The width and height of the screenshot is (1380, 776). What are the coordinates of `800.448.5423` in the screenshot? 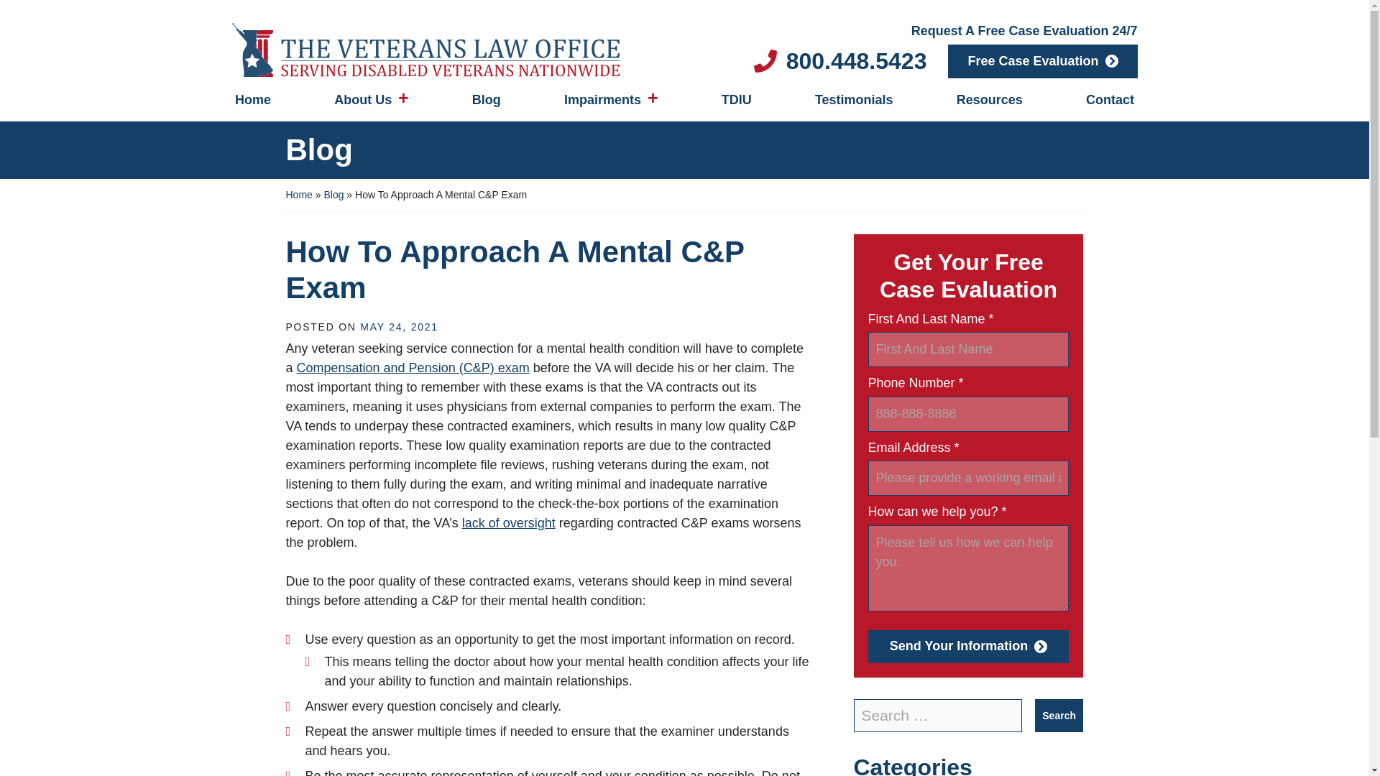 It's located at (840, 61).